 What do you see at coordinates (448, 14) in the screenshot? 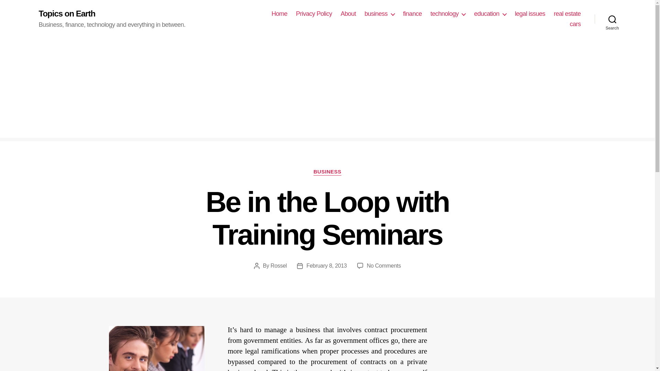
I see `technology` at bounding box center [448, 14].